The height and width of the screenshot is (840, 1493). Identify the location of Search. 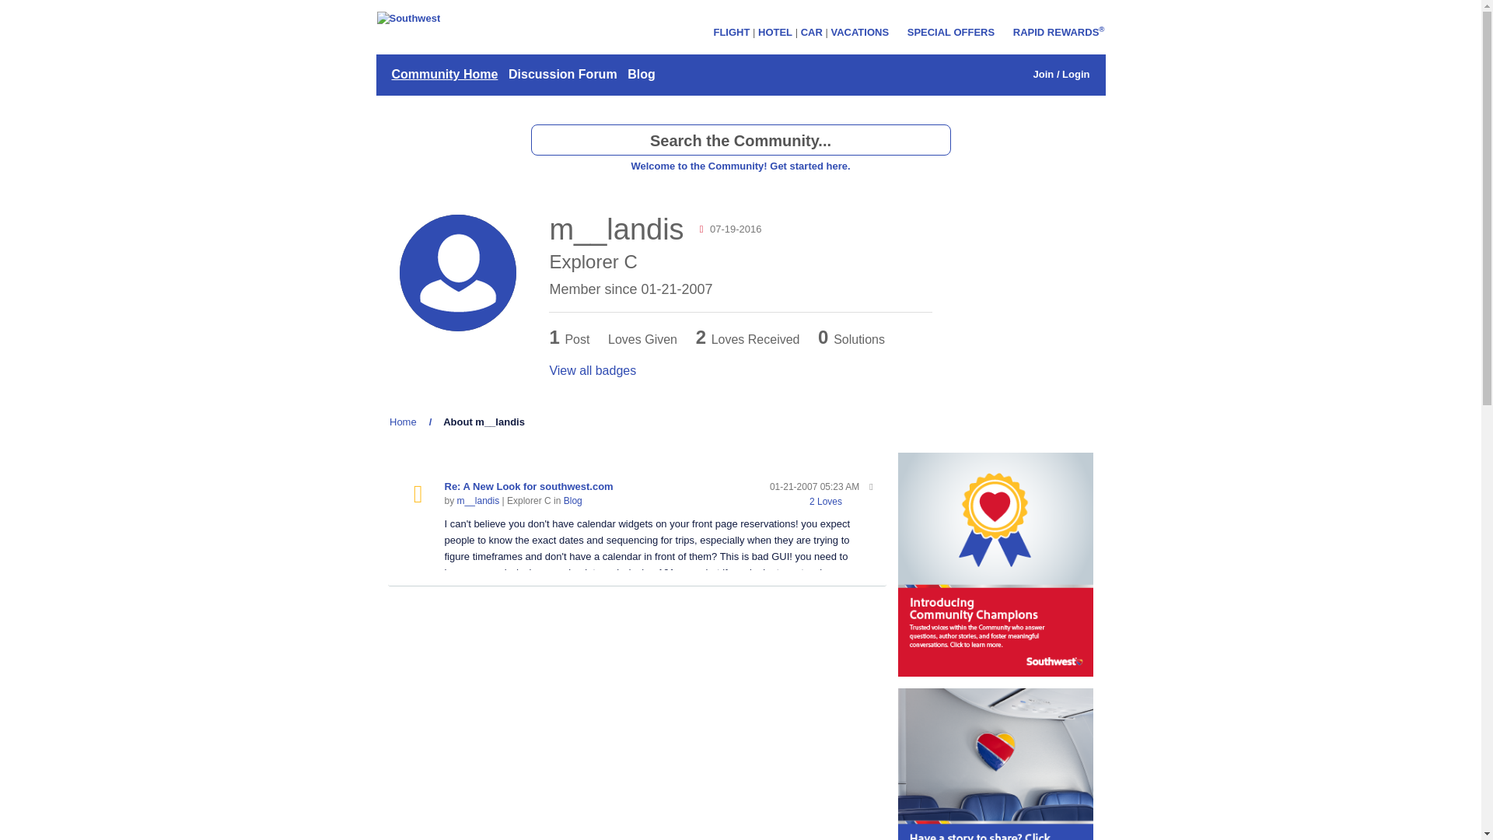
(740, 139).